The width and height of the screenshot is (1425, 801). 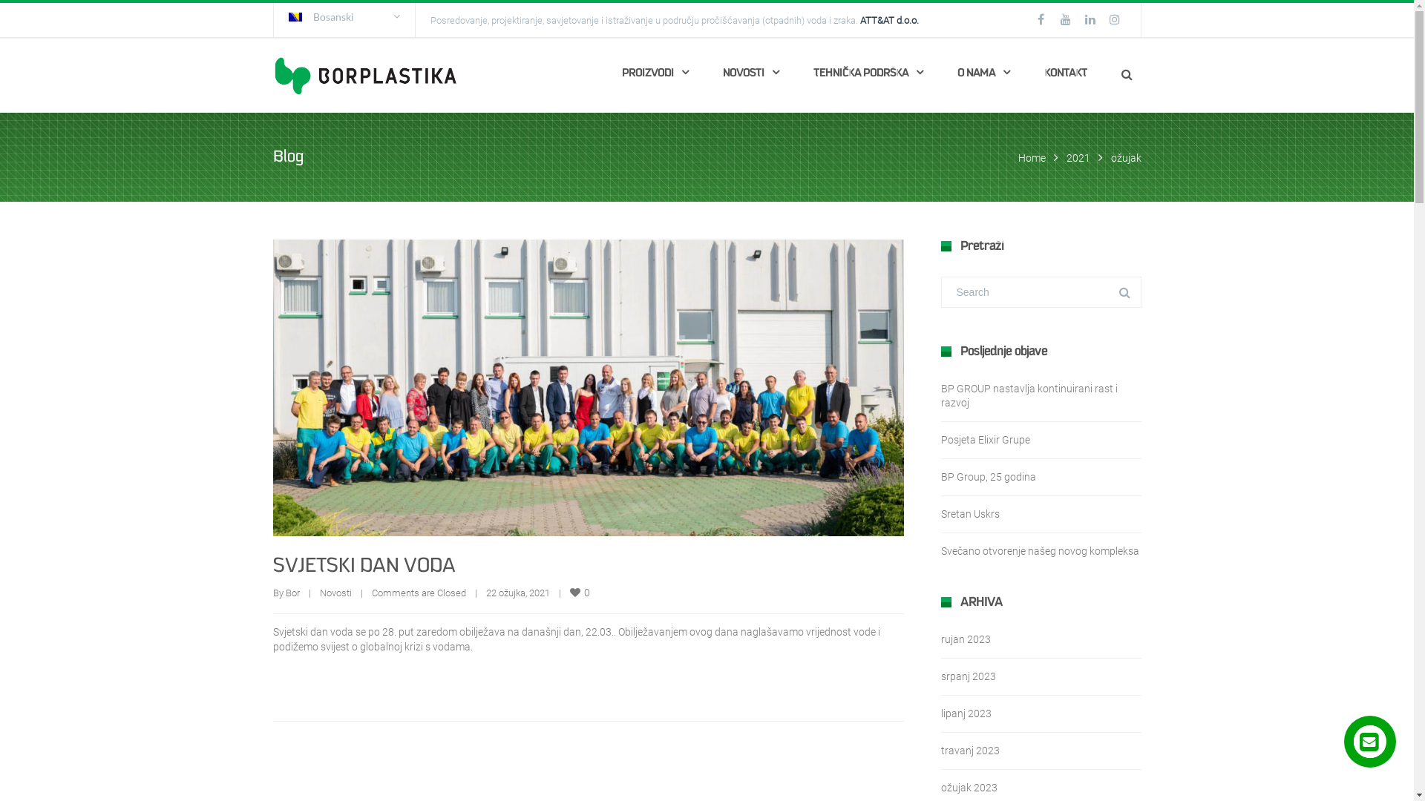 What do you see at coordinates (1066, 76) in the screenshot?
I see `KONTAKT` at bounding box center [1066, 76].